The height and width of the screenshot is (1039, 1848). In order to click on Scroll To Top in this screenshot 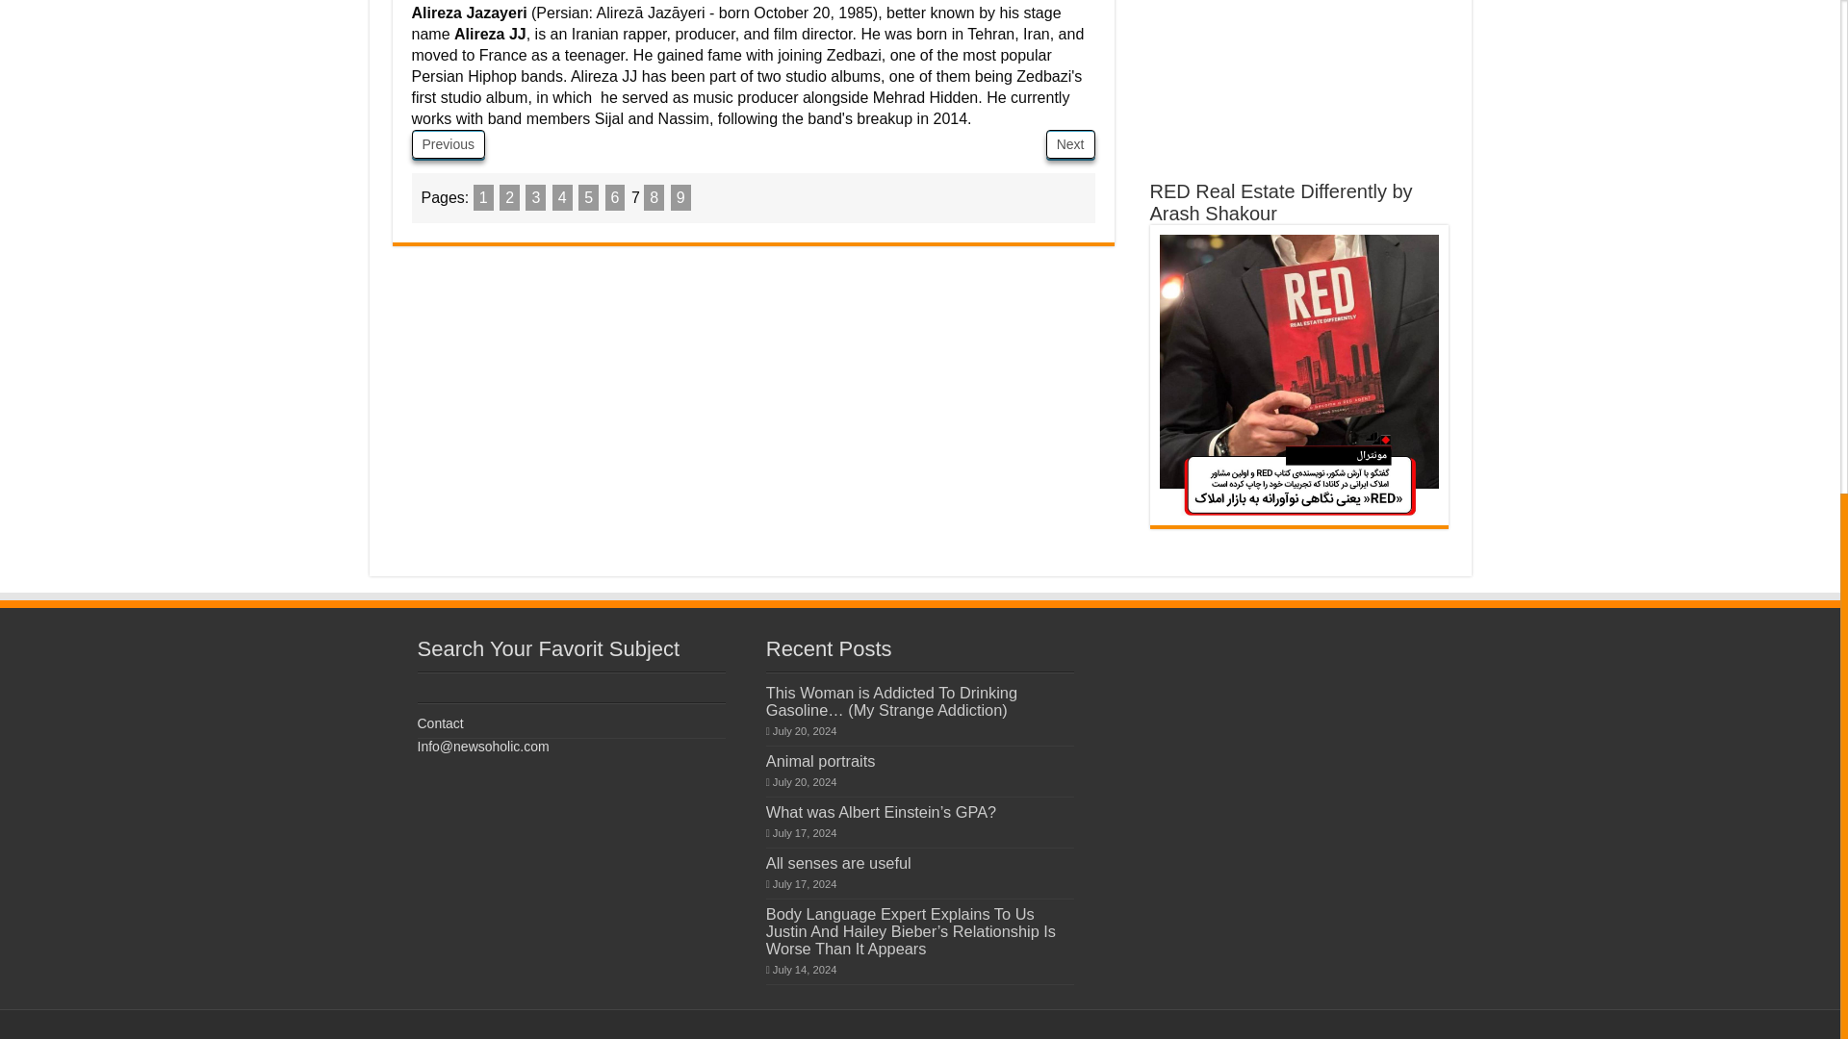, I will do `click(1811, 176)`.